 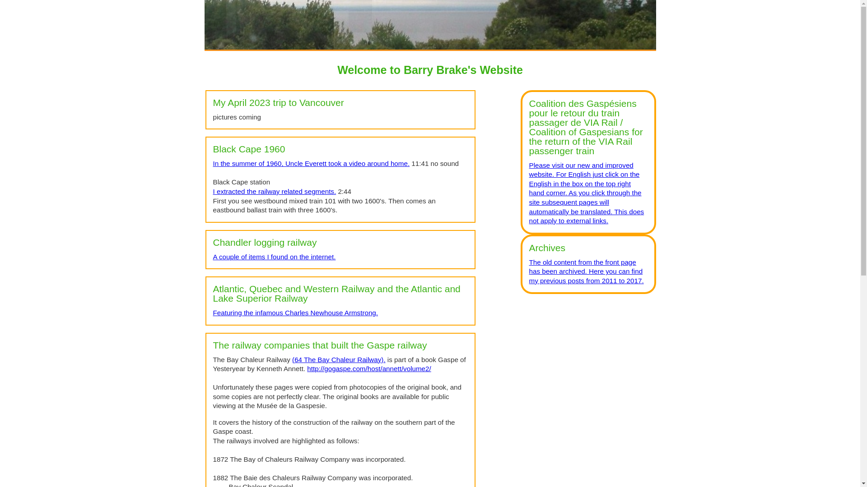 What do you see at coordinates (275, 191) in the screenshot?
I see `I extracted the railway related segments.` at bounding box center [275, 191].